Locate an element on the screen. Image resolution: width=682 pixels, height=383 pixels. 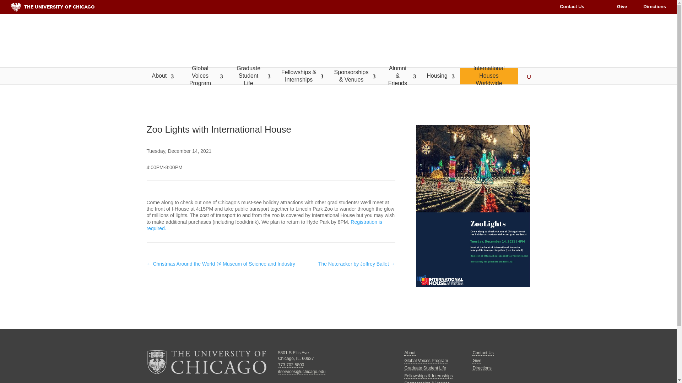
About is located at coordinates (163, 76).